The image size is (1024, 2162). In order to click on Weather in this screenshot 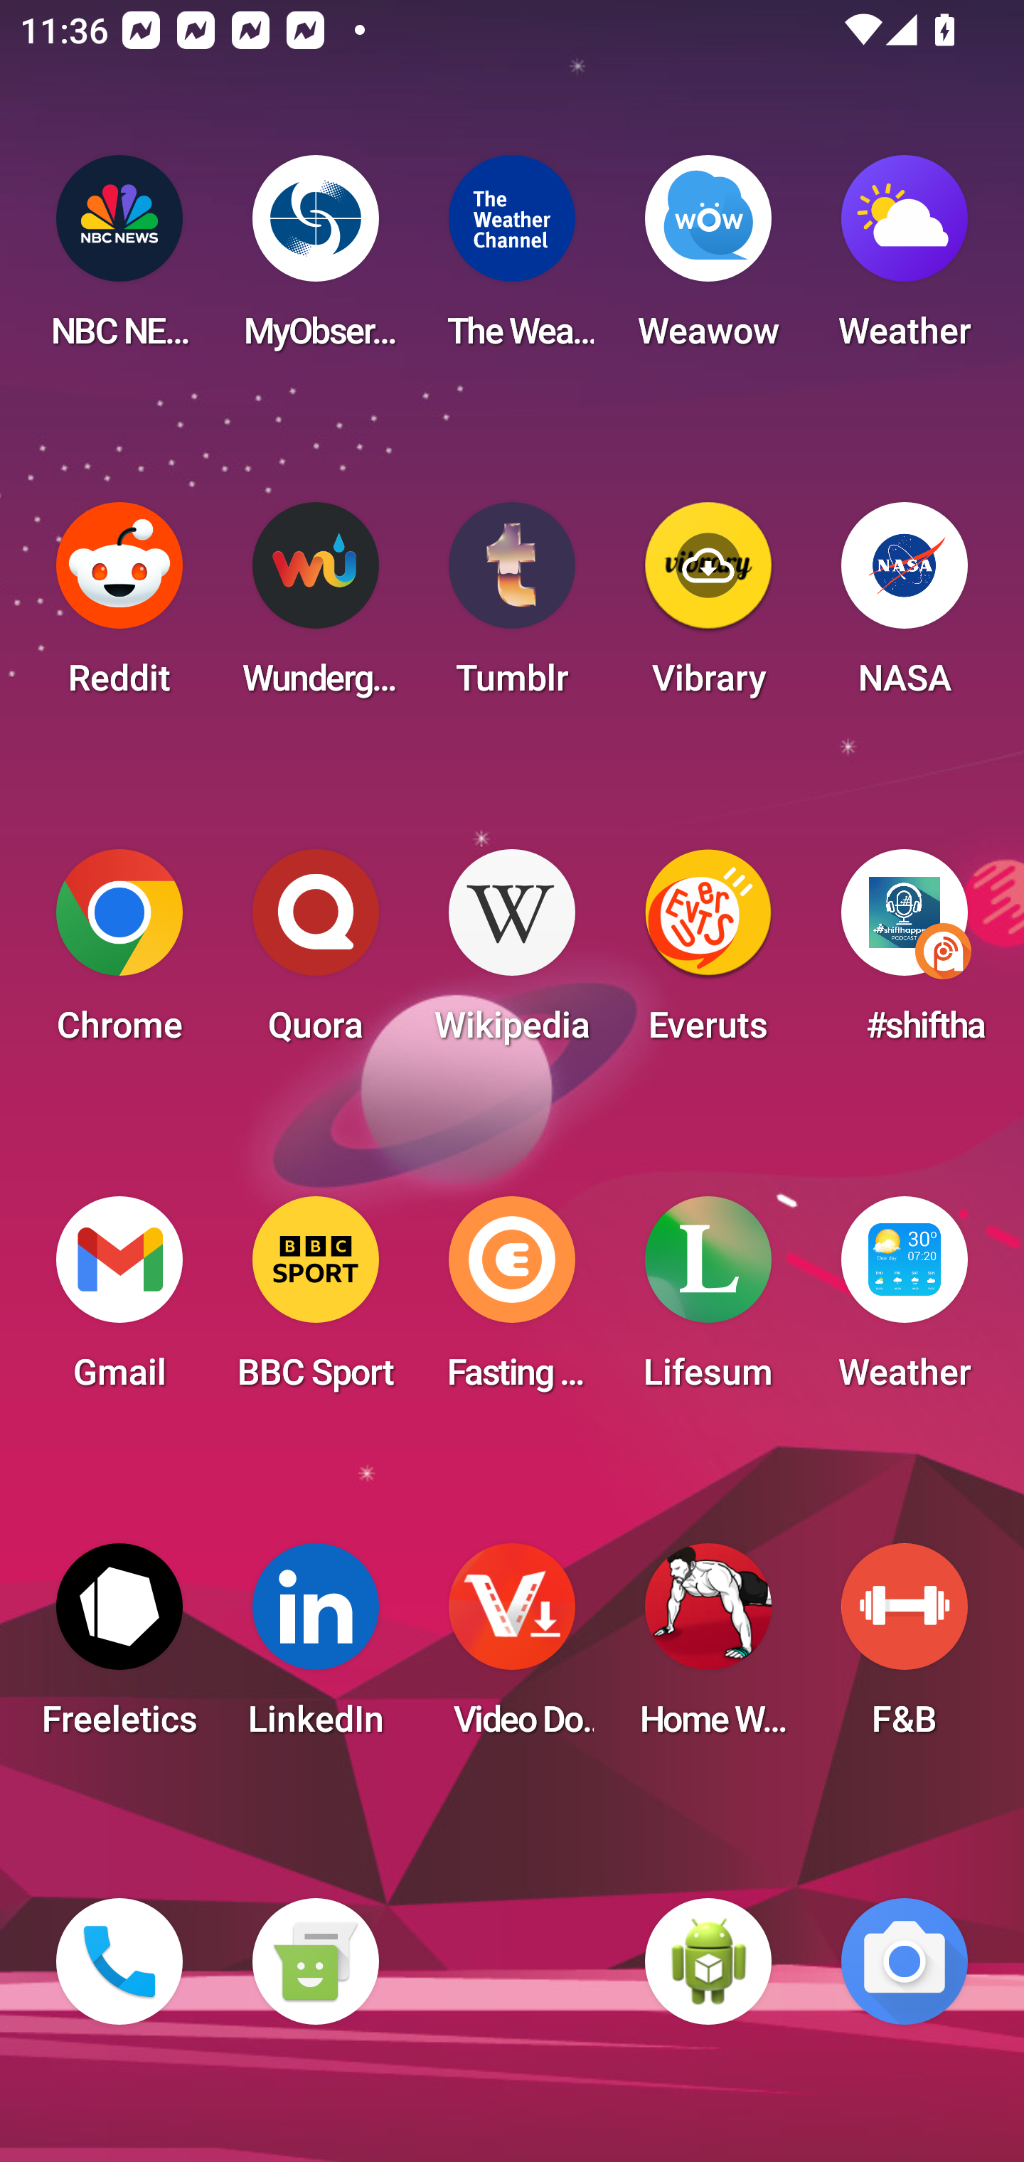, I will do `click(905, 260)`.